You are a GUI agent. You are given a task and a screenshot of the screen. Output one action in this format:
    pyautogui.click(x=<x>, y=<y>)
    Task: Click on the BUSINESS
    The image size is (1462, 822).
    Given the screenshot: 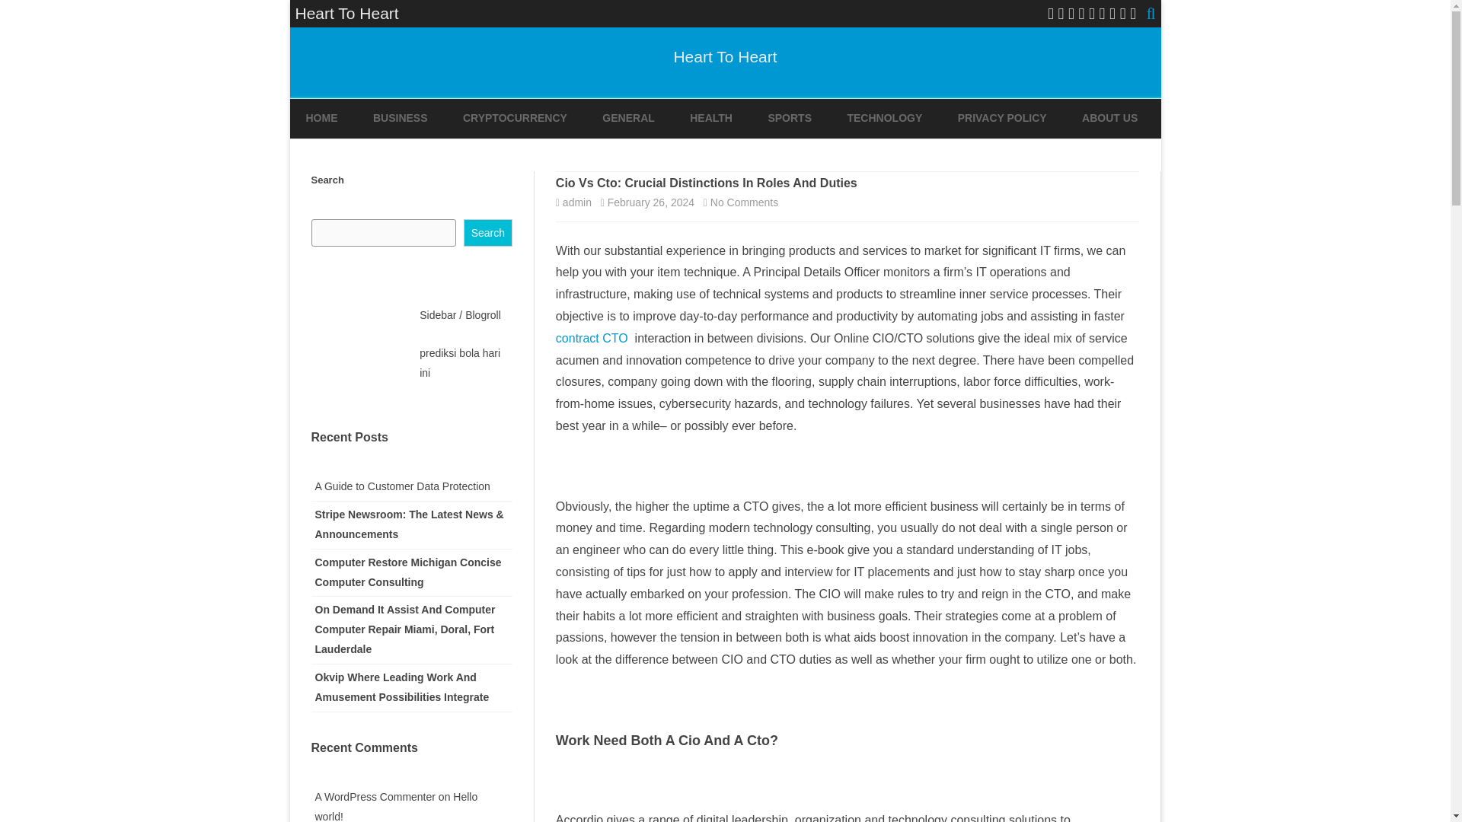 What is the action you would take?
    pyautogui.click(x=401, y=119)
    